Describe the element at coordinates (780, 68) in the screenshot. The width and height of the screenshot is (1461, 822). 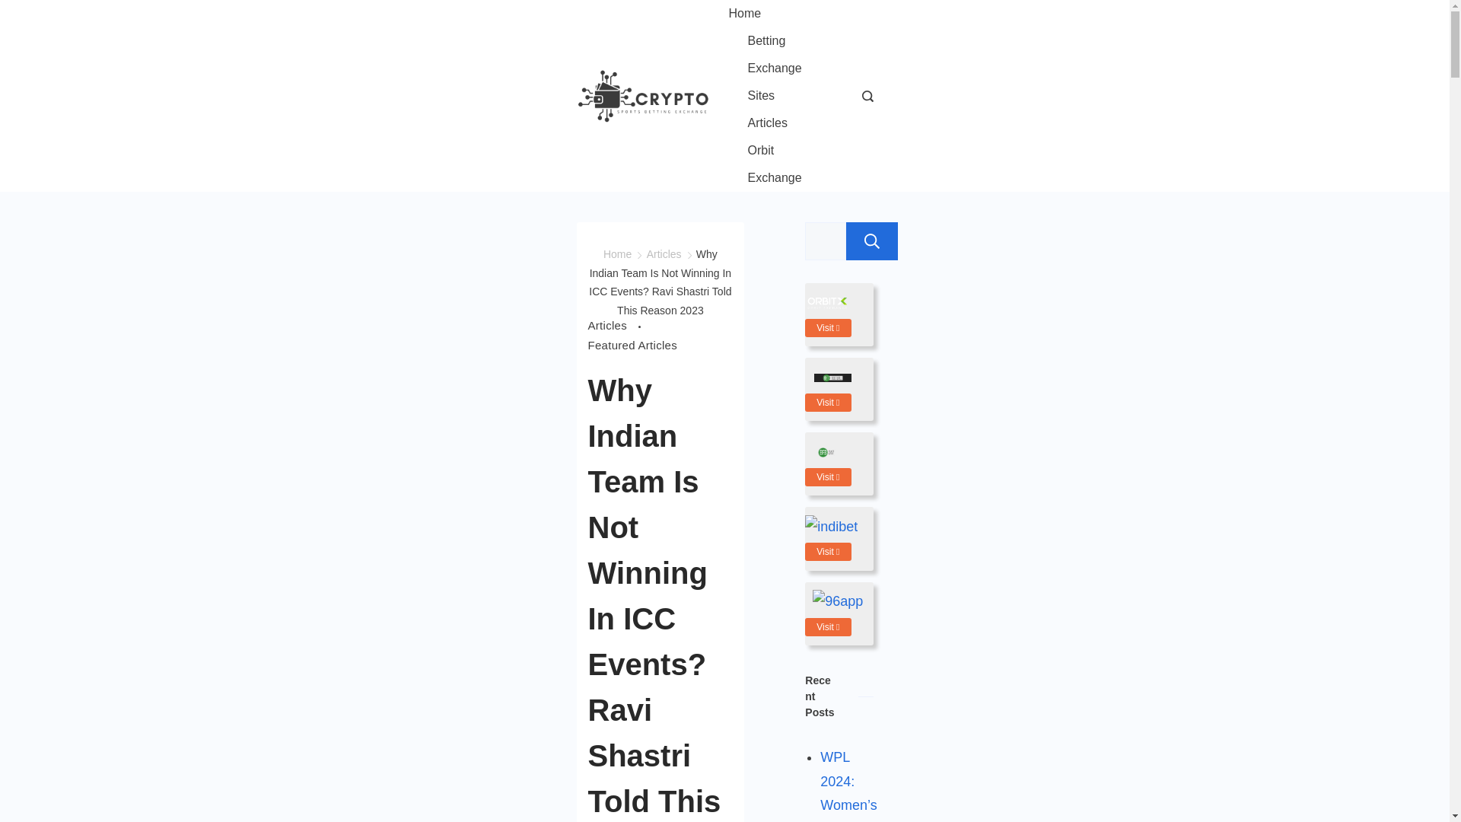
I see `Betting Exchange Sites` at that location.